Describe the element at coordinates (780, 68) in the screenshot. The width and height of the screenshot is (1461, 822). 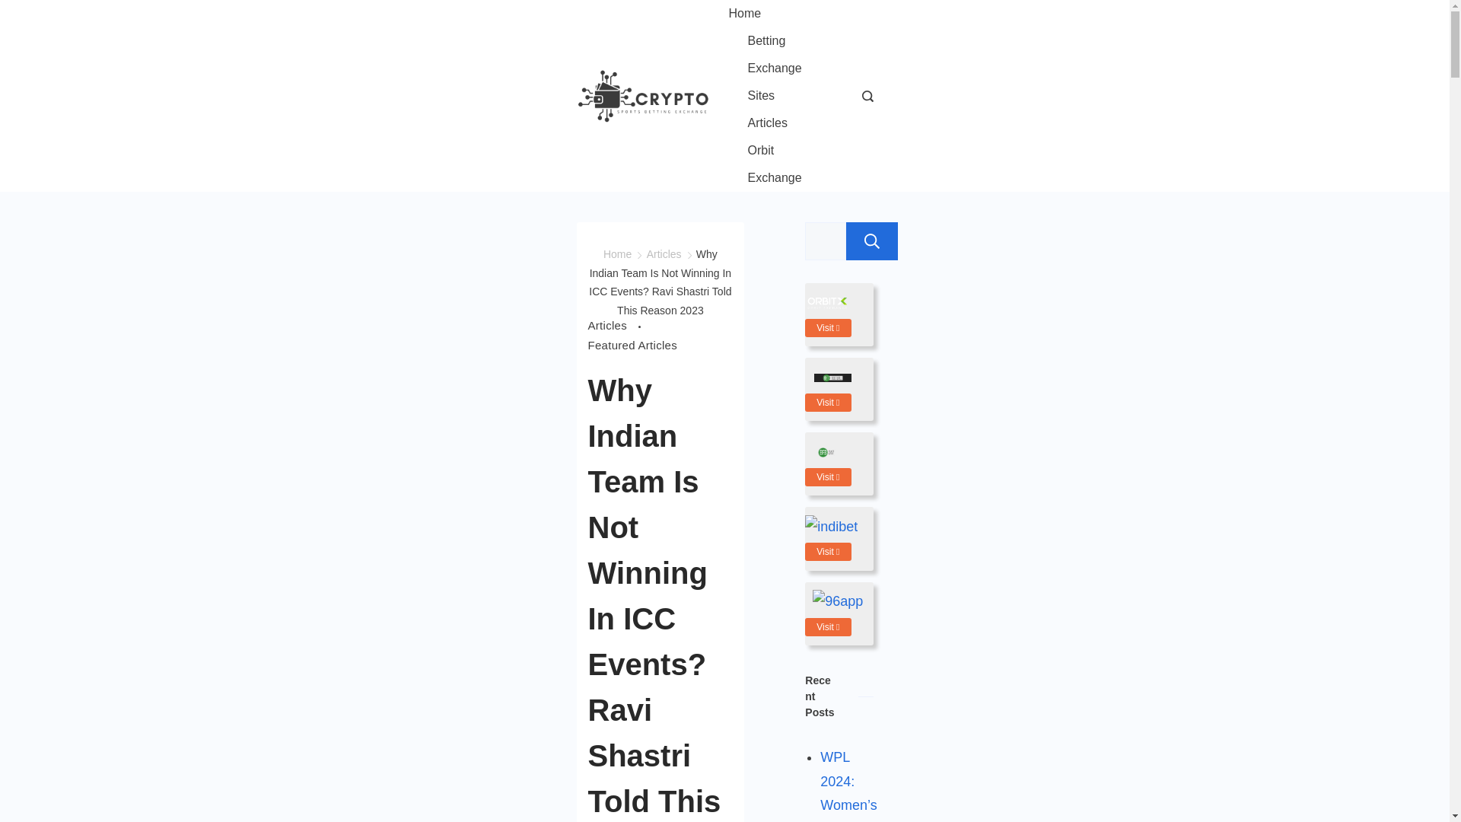
I see `Betting Exchange Sites` at that location.